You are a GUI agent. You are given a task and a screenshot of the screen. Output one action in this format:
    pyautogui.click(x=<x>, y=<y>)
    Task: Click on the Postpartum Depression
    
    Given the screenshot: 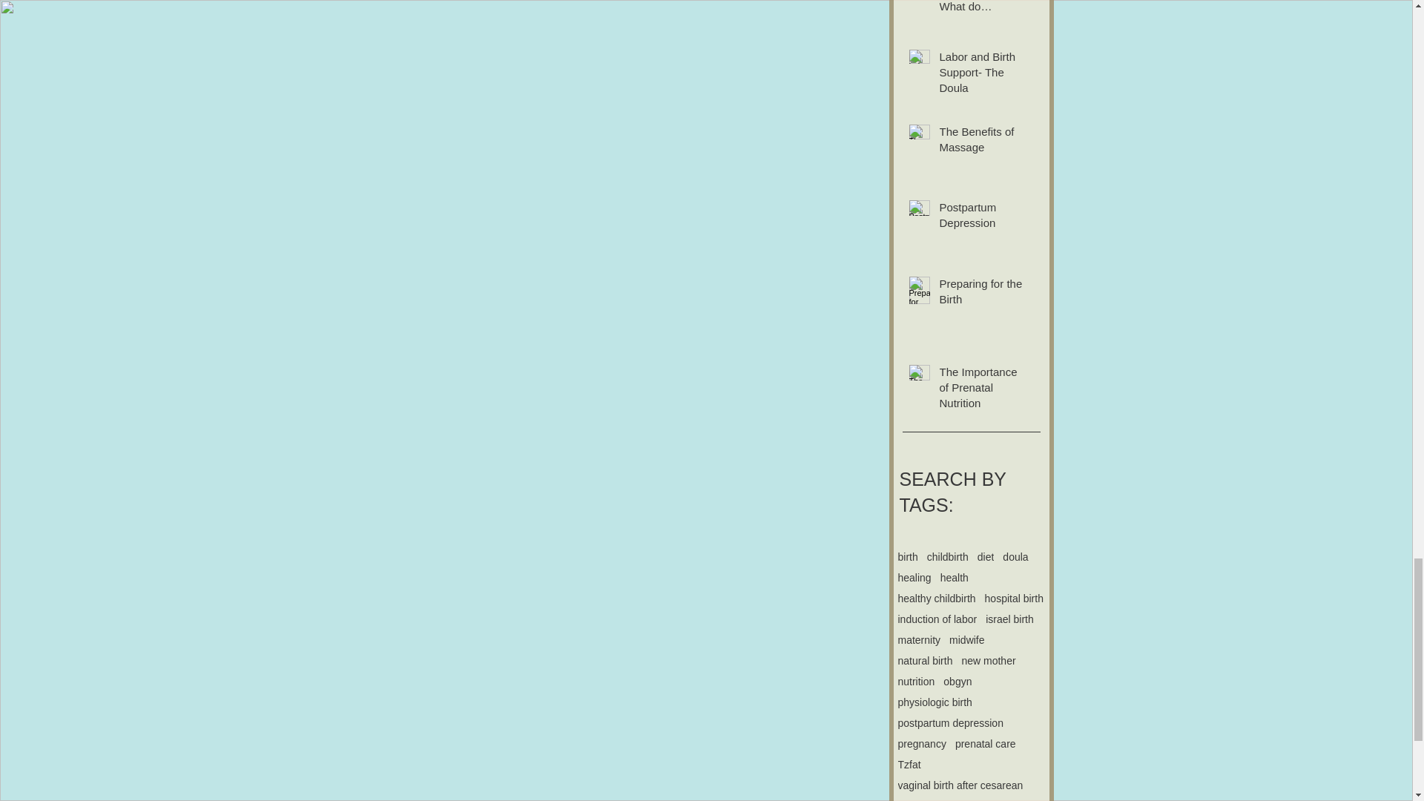 What is the action you would take?
    pyautogui.click(x=980, y=217)
    